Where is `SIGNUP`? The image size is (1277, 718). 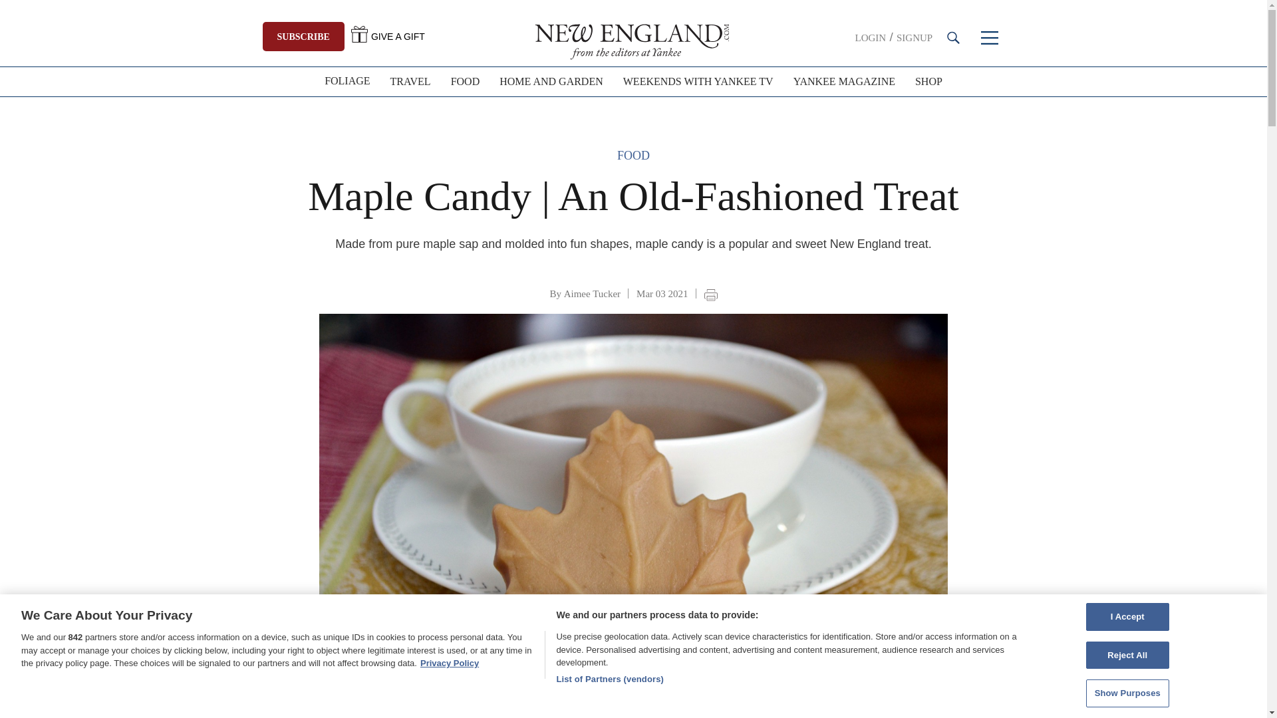
SIGNUP is located at coordinates (914, 37).